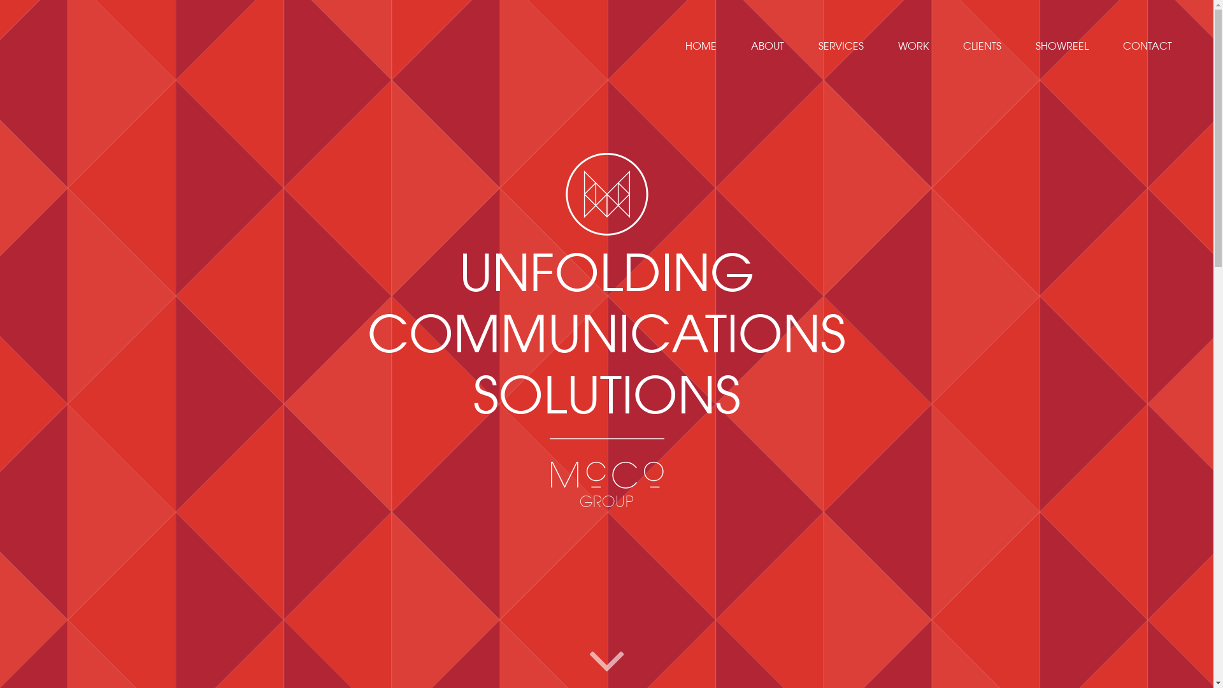 The width and height of the screenshot is (1223, 688). Describe the element at coordinates (982, 47) in the screenshot. I see `CLIENTS` at that location.